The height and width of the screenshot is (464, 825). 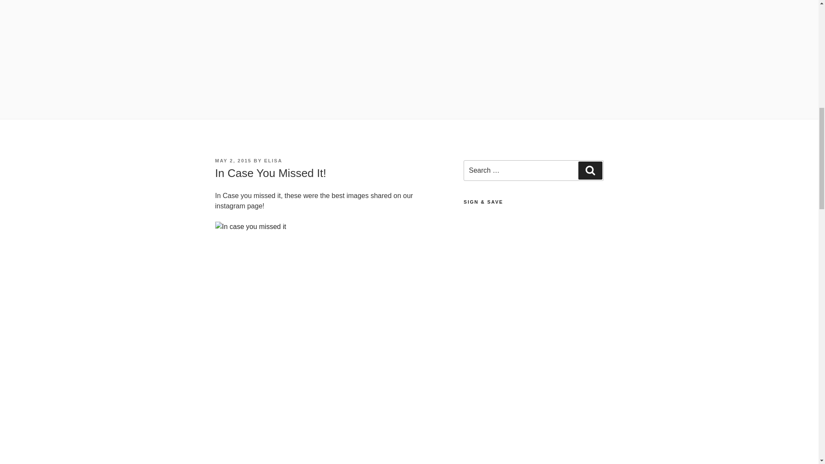 What do you see at coordinates (233, 161) in the screenshot?
I see `MAY 2, 2015` at bounding box center [233, 161].